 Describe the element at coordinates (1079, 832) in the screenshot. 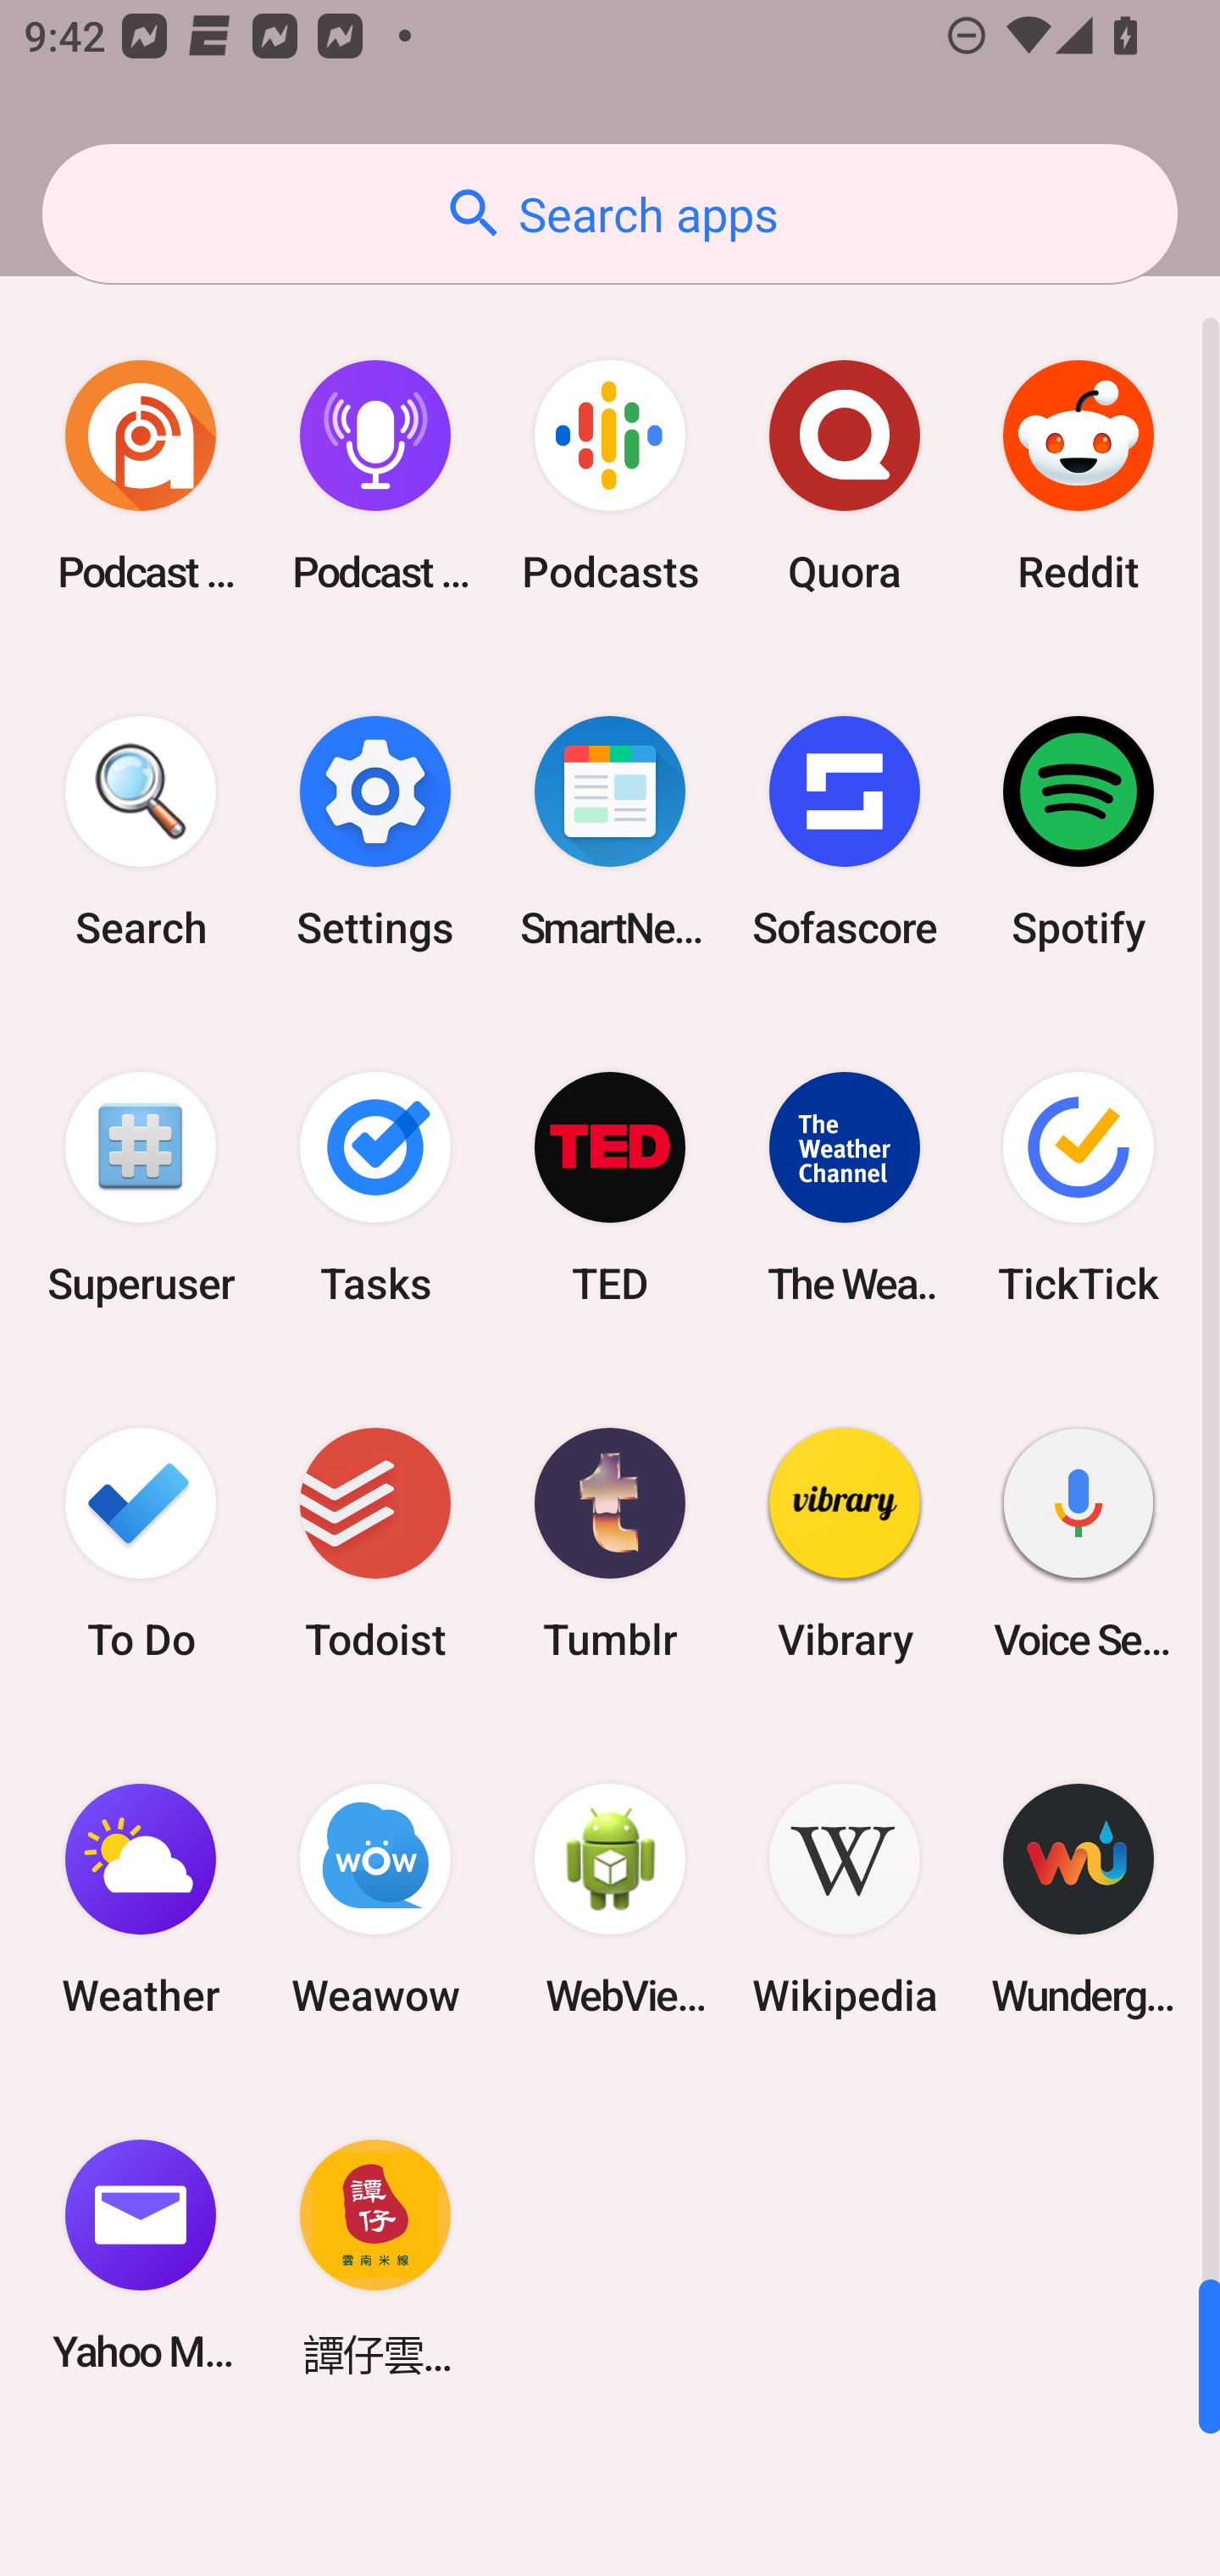

I see `Spotify` at that location.